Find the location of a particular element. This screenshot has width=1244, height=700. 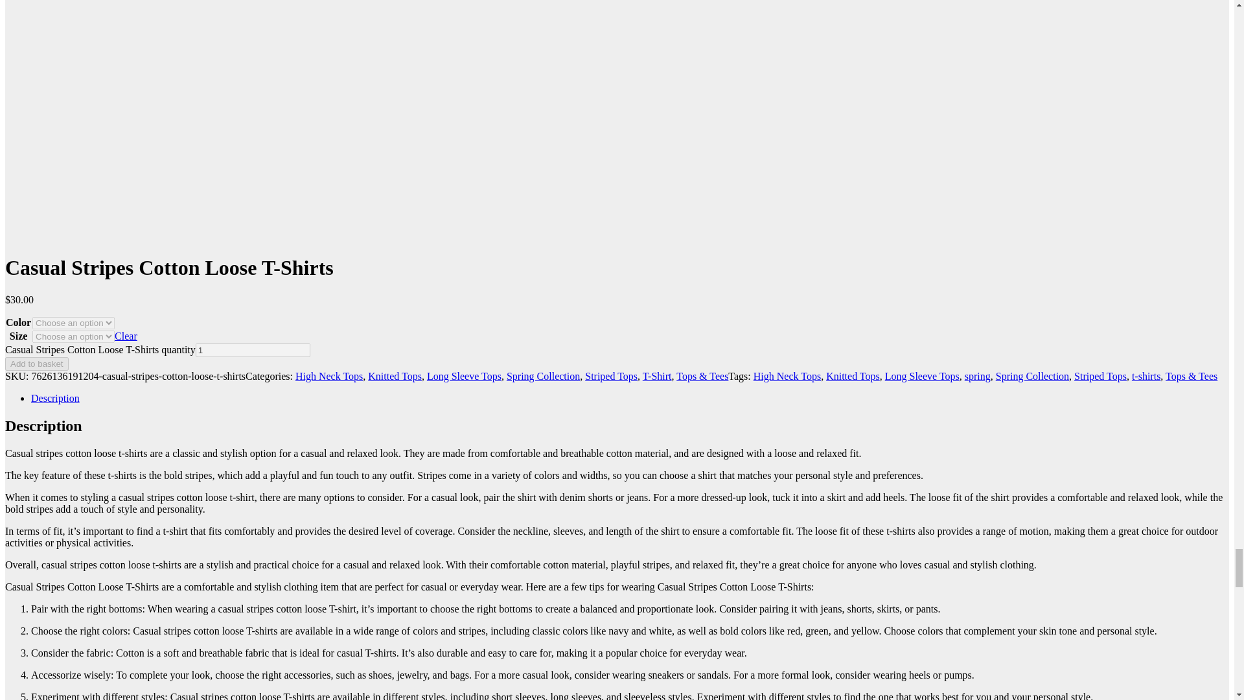

Knitted Tops is located at coordinates (395, 376).